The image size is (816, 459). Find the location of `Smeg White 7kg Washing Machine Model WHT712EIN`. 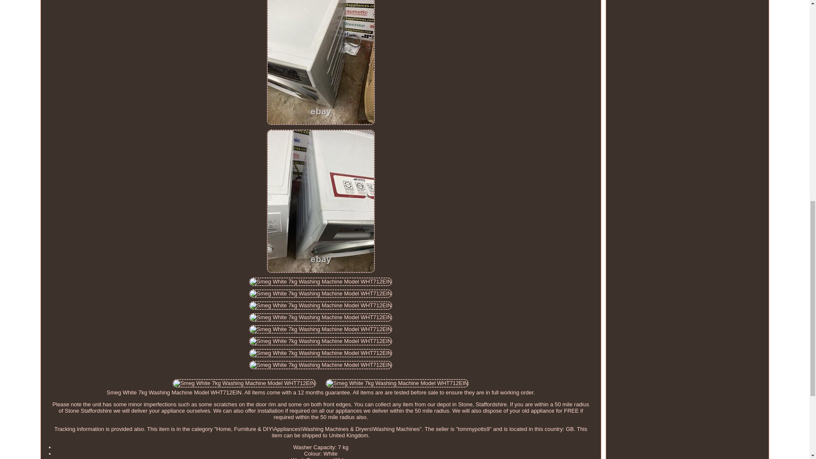

Smeg White 7kg Washing Machine Model WHT712EIN is located at coordinates (320, 317).